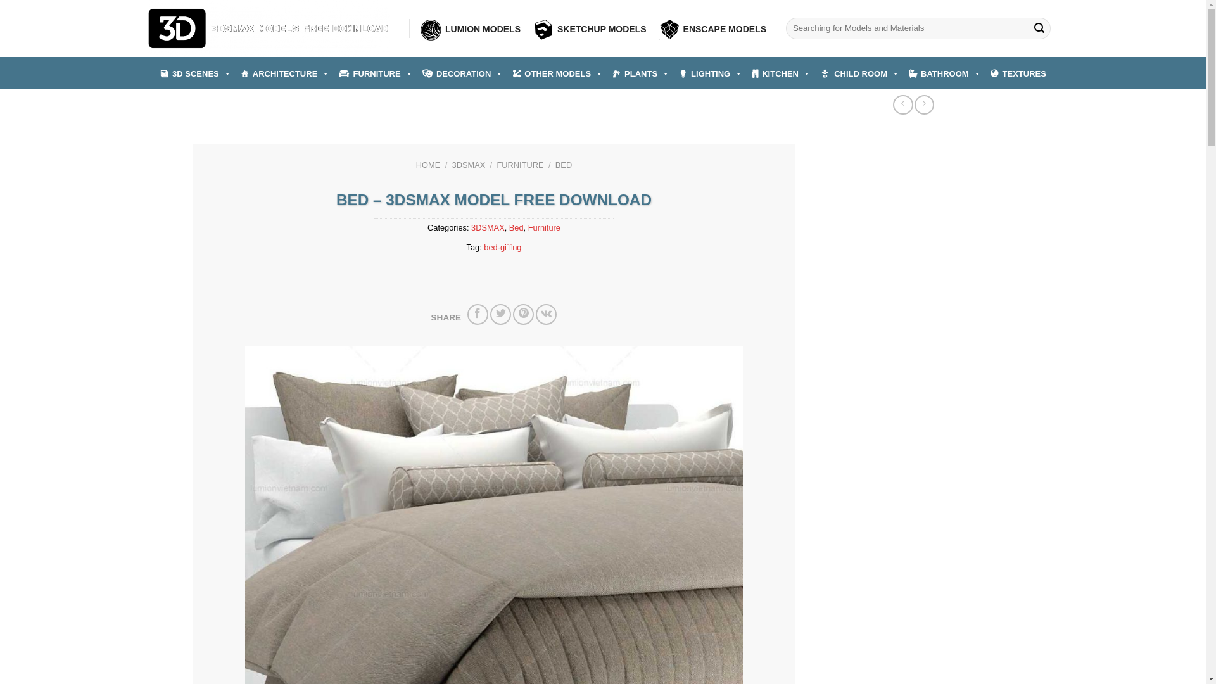  Describe the element at coordinates (376, 73) in the screenshot. I see `FURNITURE` at that location.